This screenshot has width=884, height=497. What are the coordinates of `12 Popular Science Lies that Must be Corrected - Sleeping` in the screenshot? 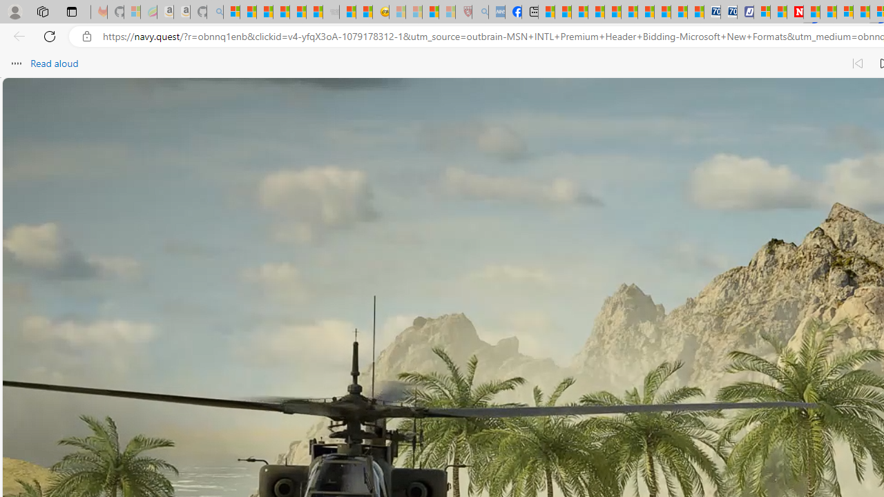 It's located at (448, 12).